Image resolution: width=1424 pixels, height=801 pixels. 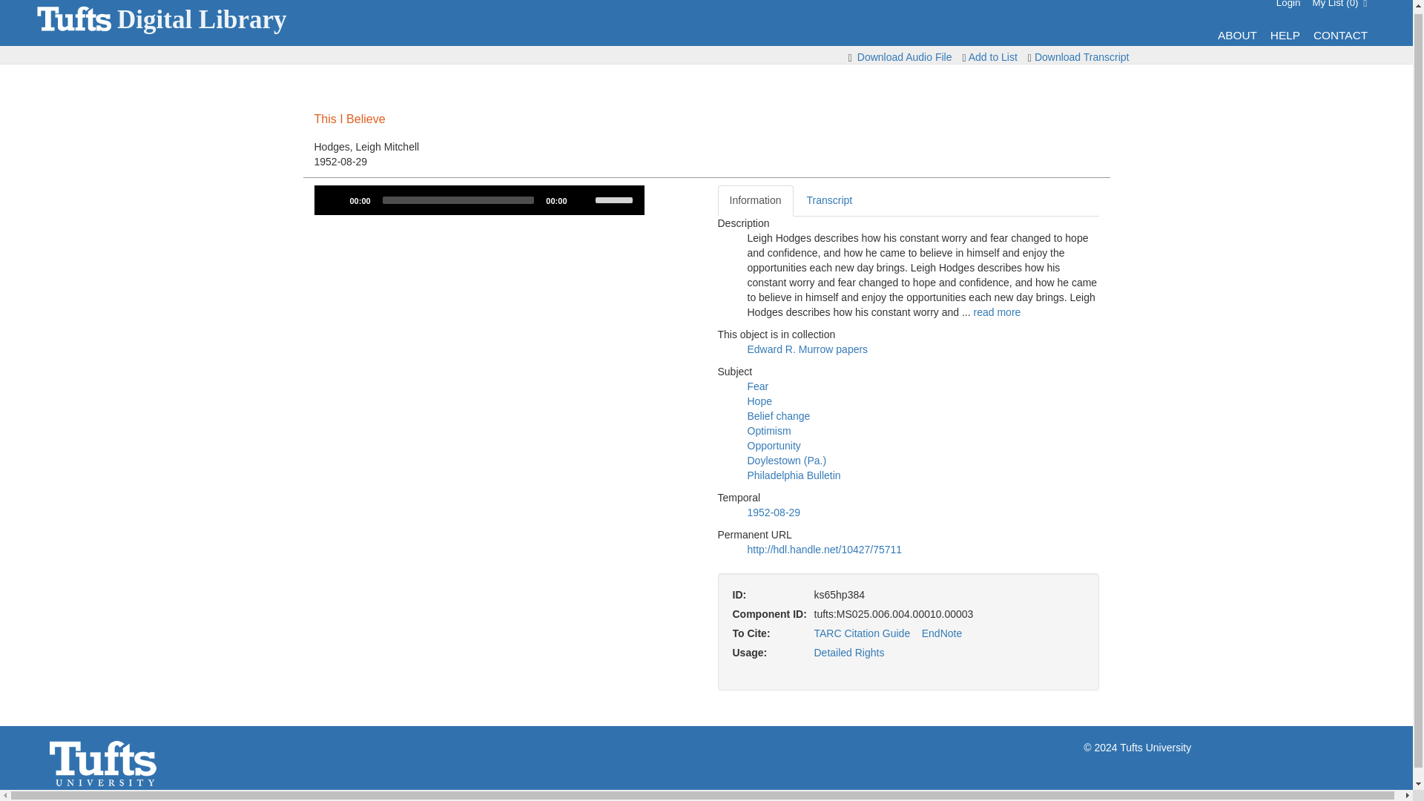 I want to click on read more, so click(x=997, y=311).